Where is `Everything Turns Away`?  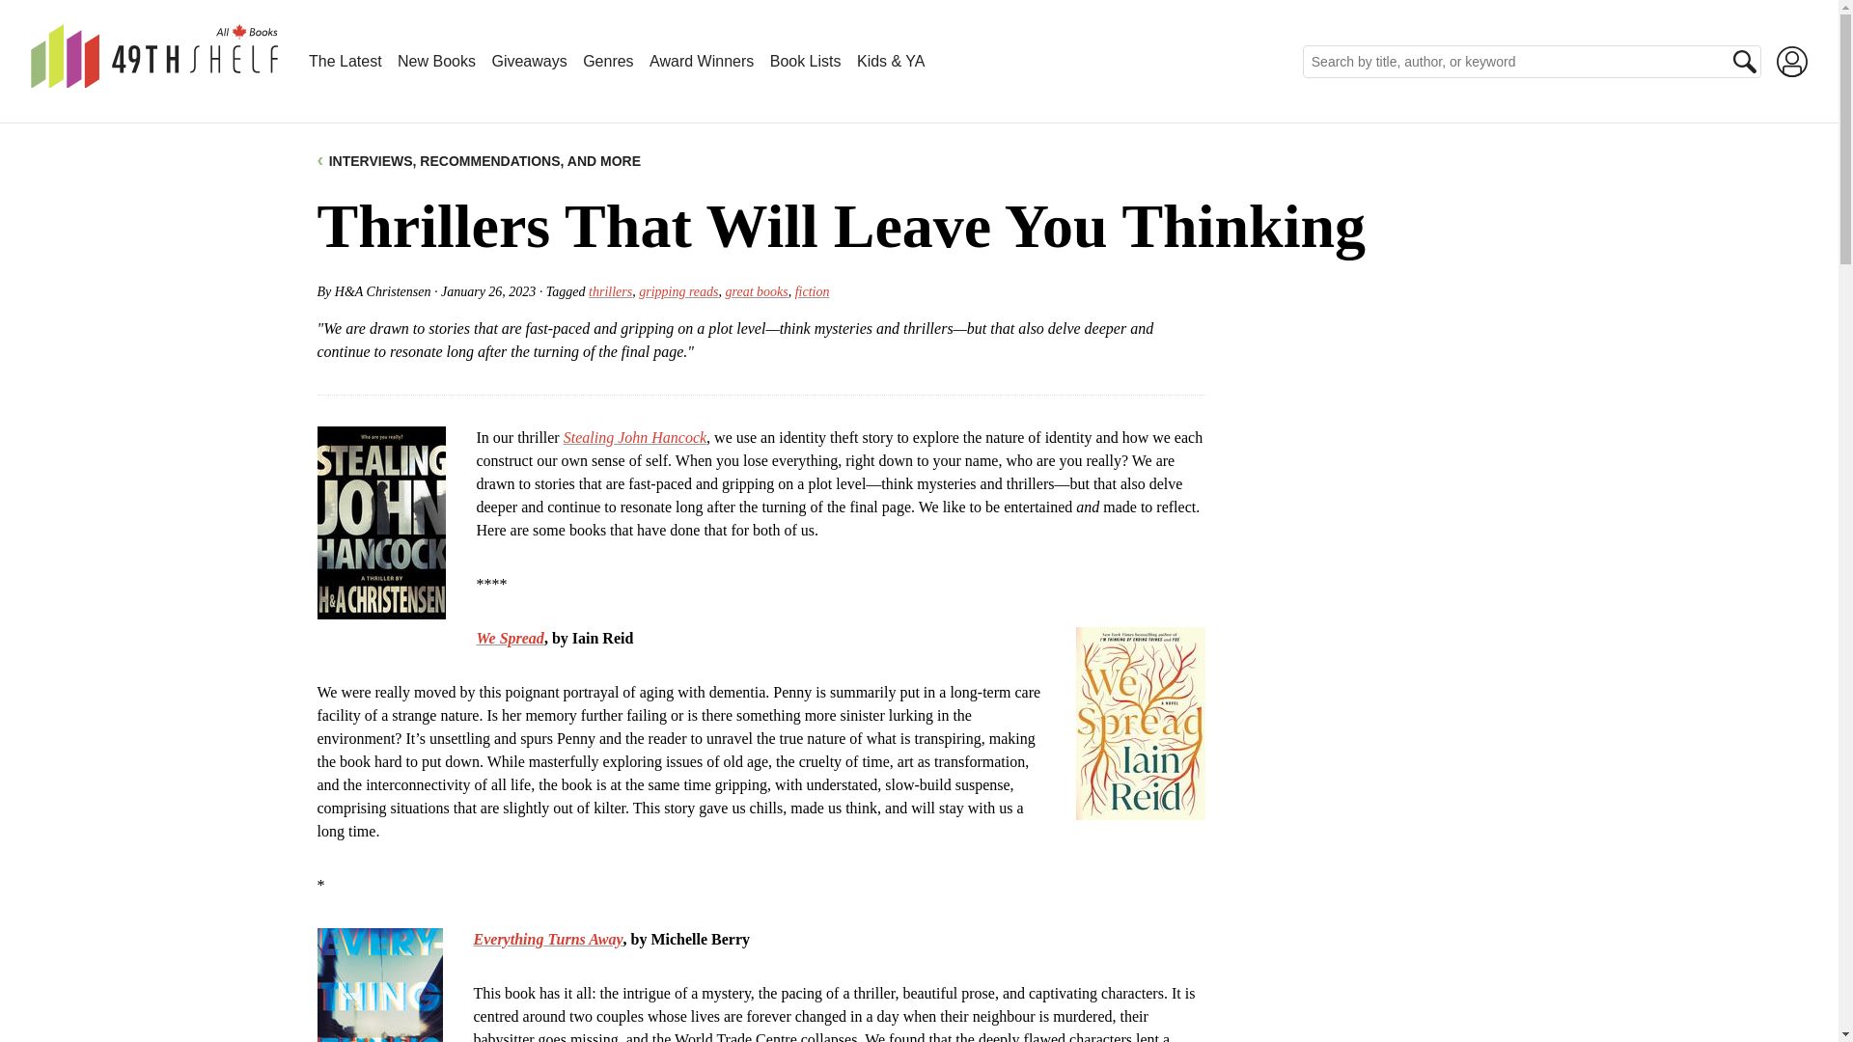 Everything Turns Away is located at coordinates (547, 938).